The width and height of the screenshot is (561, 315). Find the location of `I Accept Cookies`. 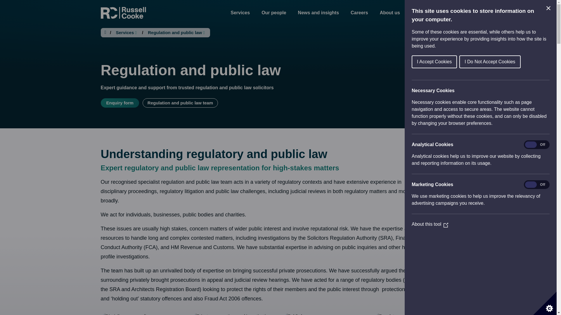

I Accept Cookies is located at coordinates (488, 62).